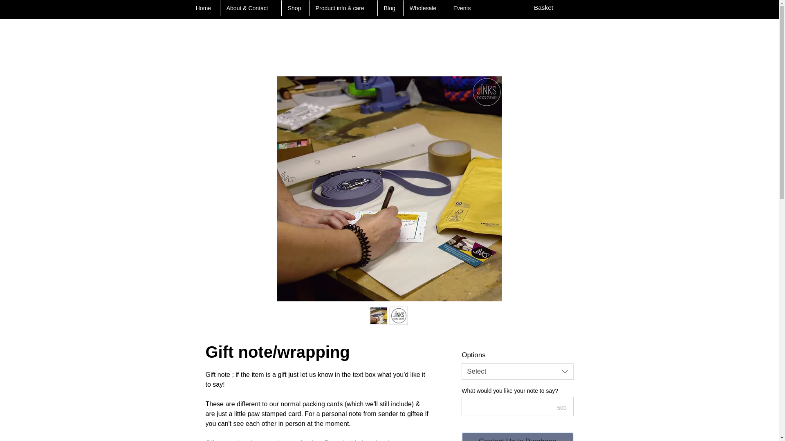 The image size is (785, 441). What do you see at coordinates (549, 7) in the screenshot?
I see `Basket` at bounding box center [549, 7].